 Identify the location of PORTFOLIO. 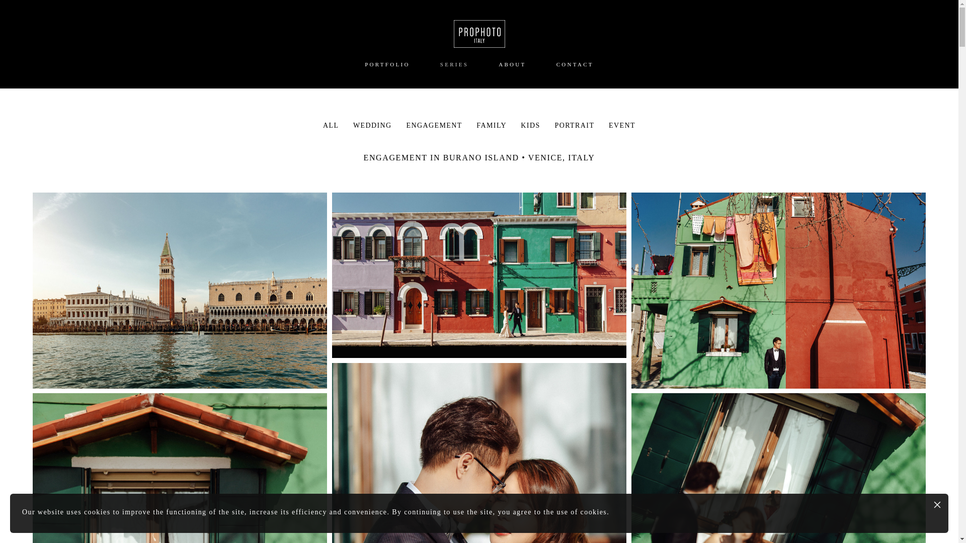
(387, 64).